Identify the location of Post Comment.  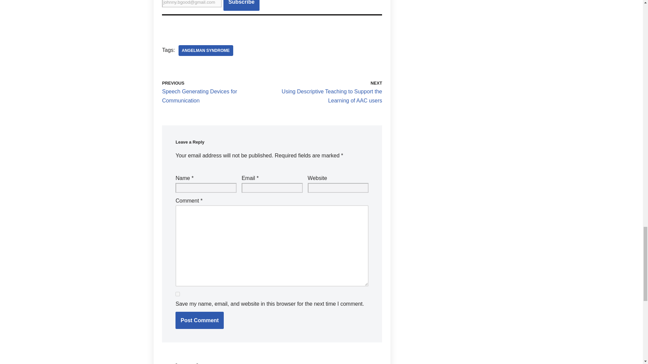
(199, 320).